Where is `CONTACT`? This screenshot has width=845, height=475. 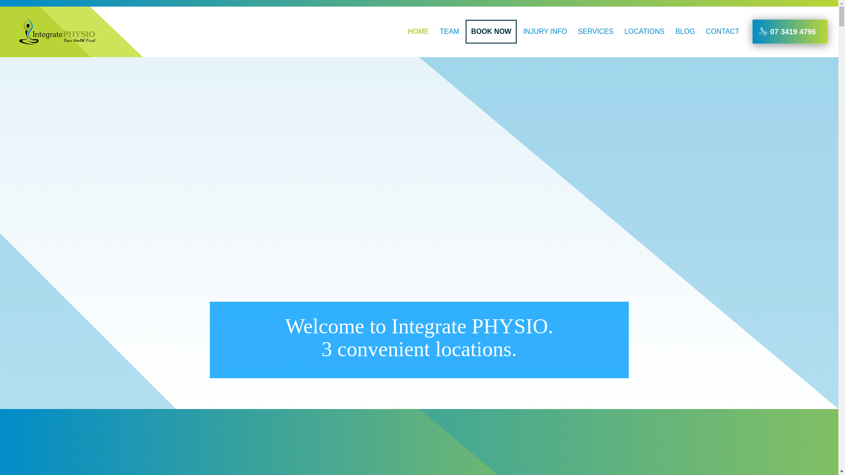 CONTACT is located at coordinates (723, 31).